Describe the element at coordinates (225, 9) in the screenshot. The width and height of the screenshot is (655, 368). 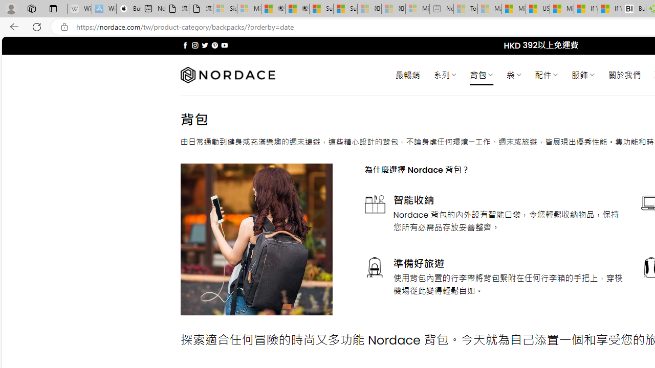
I see `Sign in to your Microsoft account - Sleeping` at that location.